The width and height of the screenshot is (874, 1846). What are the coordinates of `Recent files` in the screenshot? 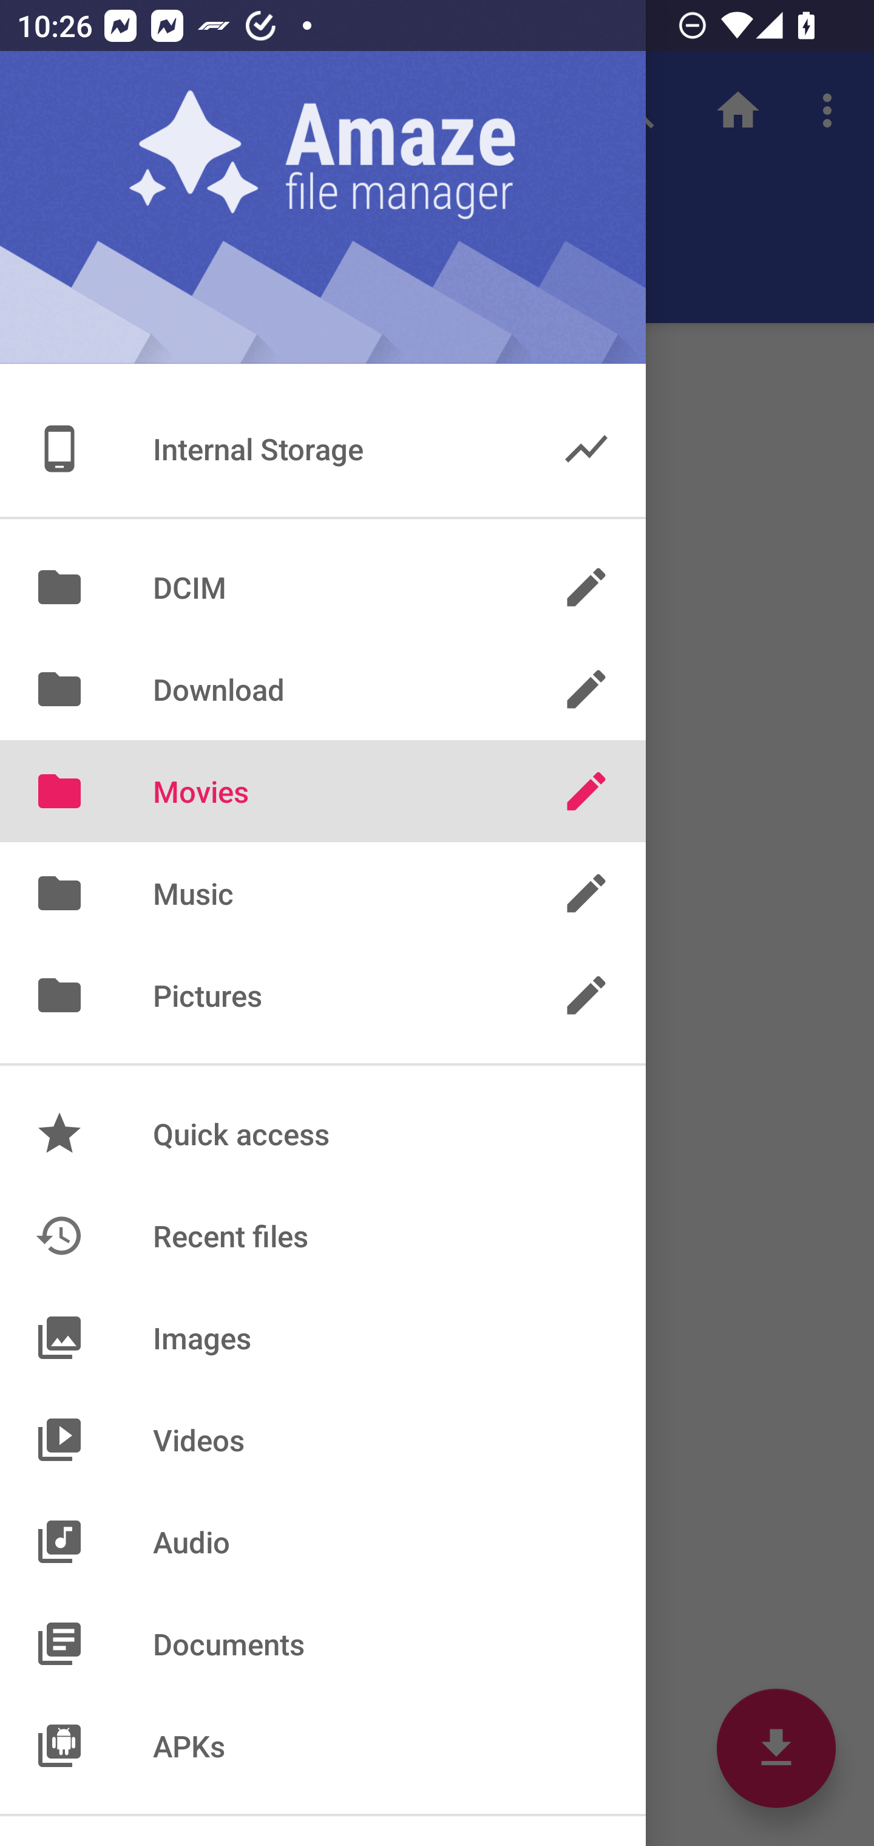 It's located at (323, 1235).